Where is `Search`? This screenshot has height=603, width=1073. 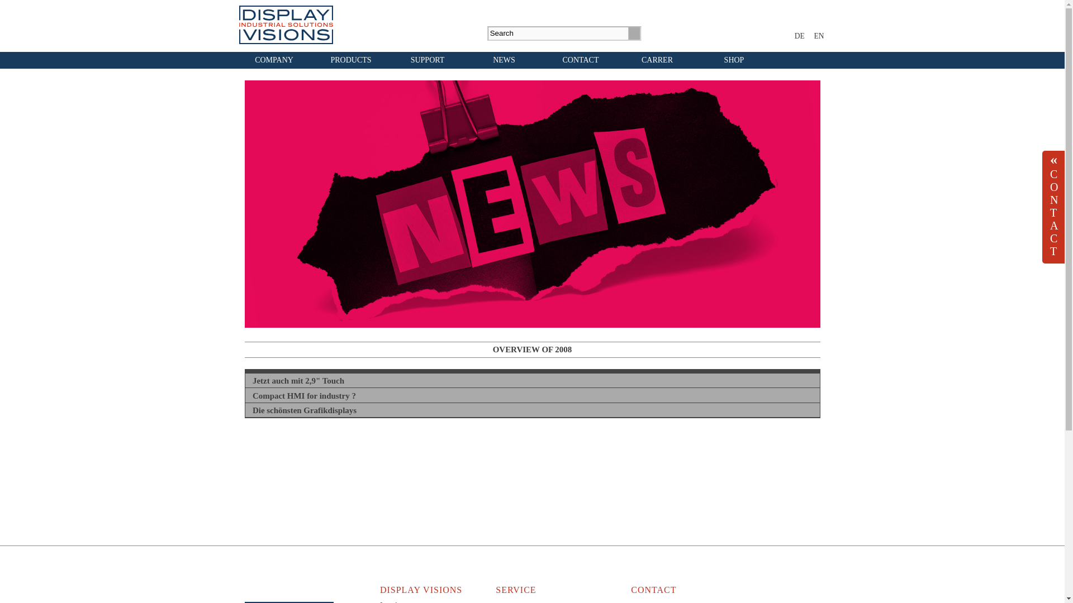
Search is located at coordinates (634, 33).